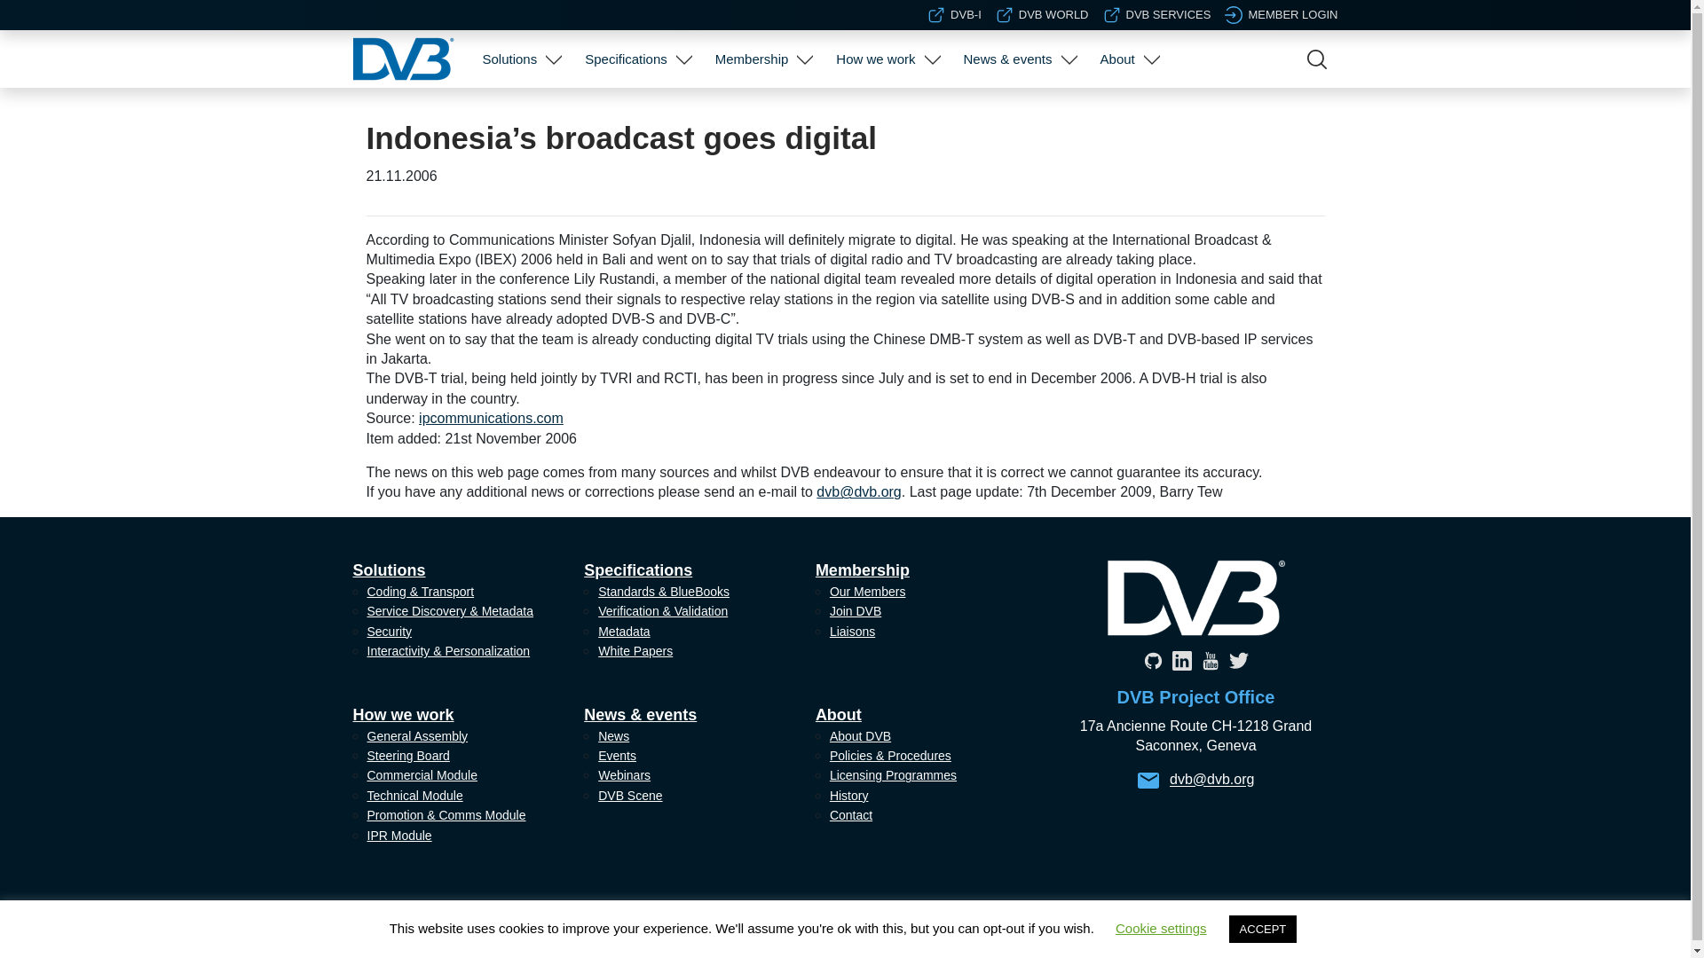 Image resolution: width=1704 pixels, height=958 pixels. What do you see at coordinates (1127, 112) in the screenshot?
I see `About DVB` at bounding box center [1127, 112].